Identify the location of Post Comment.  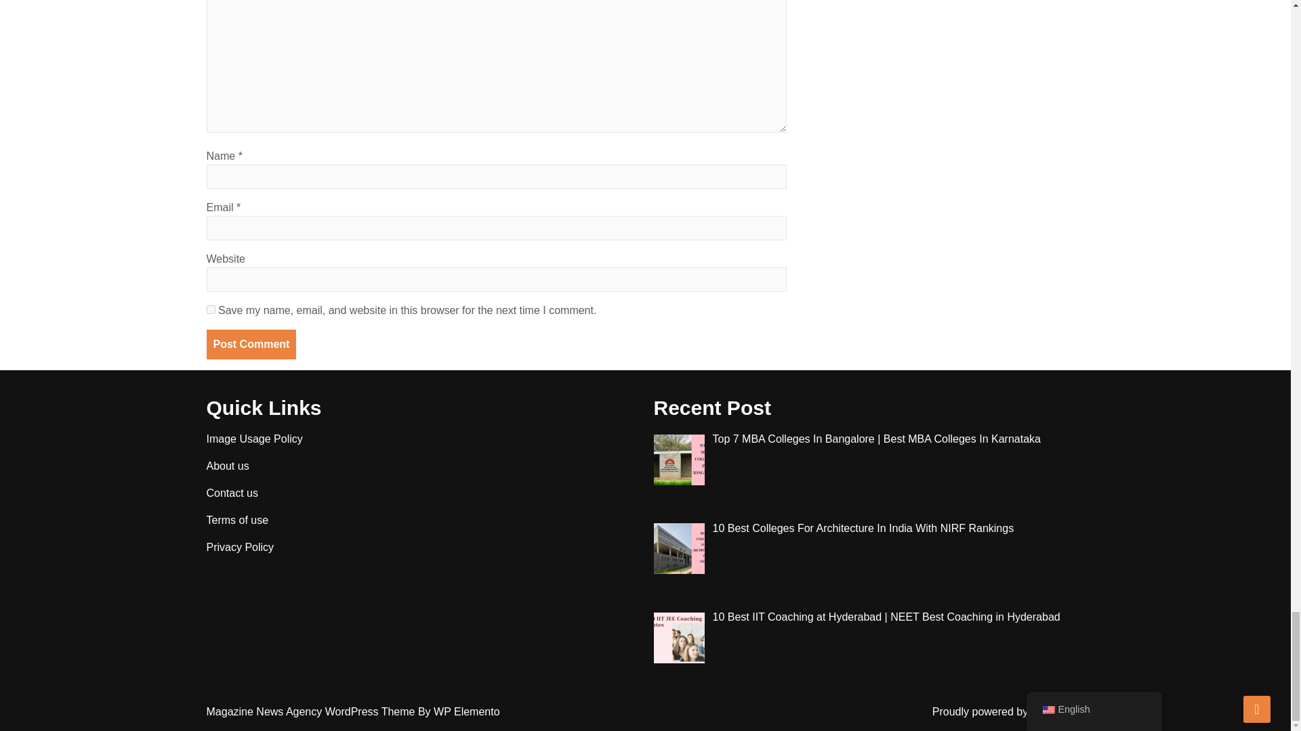
(251, 345).